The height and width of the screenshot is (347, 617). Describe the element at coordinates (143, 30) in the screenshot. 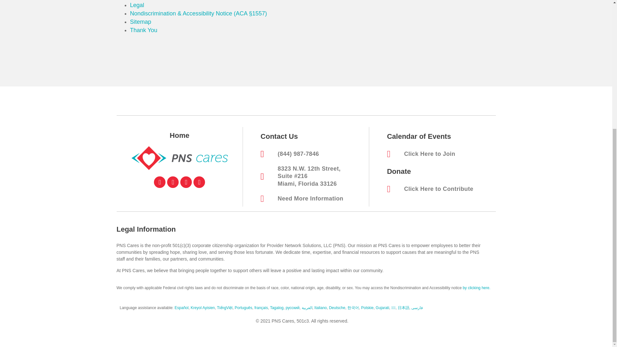

I see `Thank You` at that location.